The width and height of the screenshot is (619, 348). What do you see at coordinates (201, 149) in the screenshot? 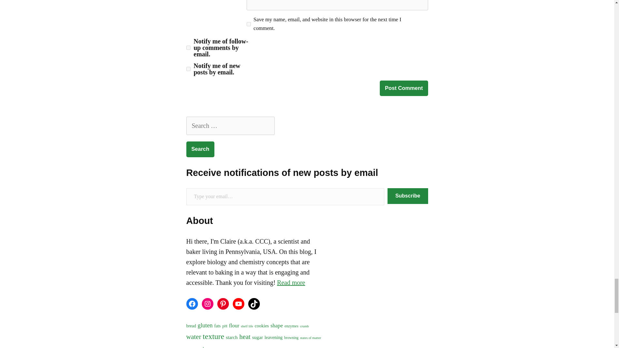
I see `Search` at bounding box center [201, 149].